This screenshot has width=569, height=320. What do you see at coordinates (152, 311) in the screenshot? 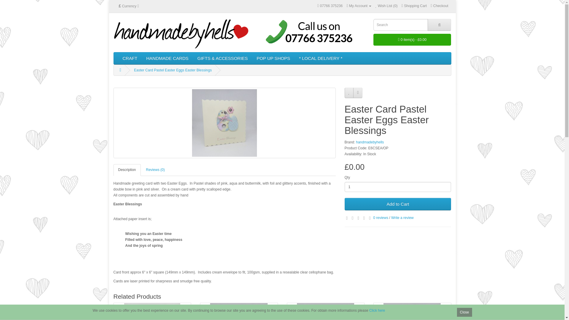
I see `Easter Card Kraft Spring Blossoms` at bounding box center [152, 311].